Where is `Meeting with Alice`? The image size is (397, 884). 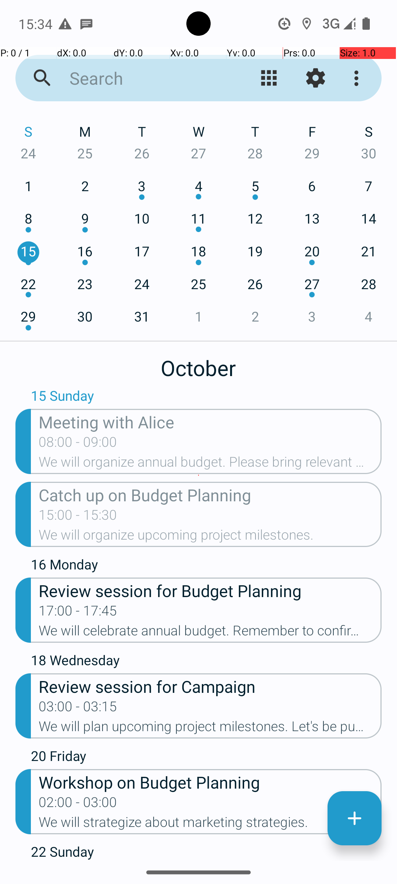 Meeting with Alice is located at coordinates (210, 421).